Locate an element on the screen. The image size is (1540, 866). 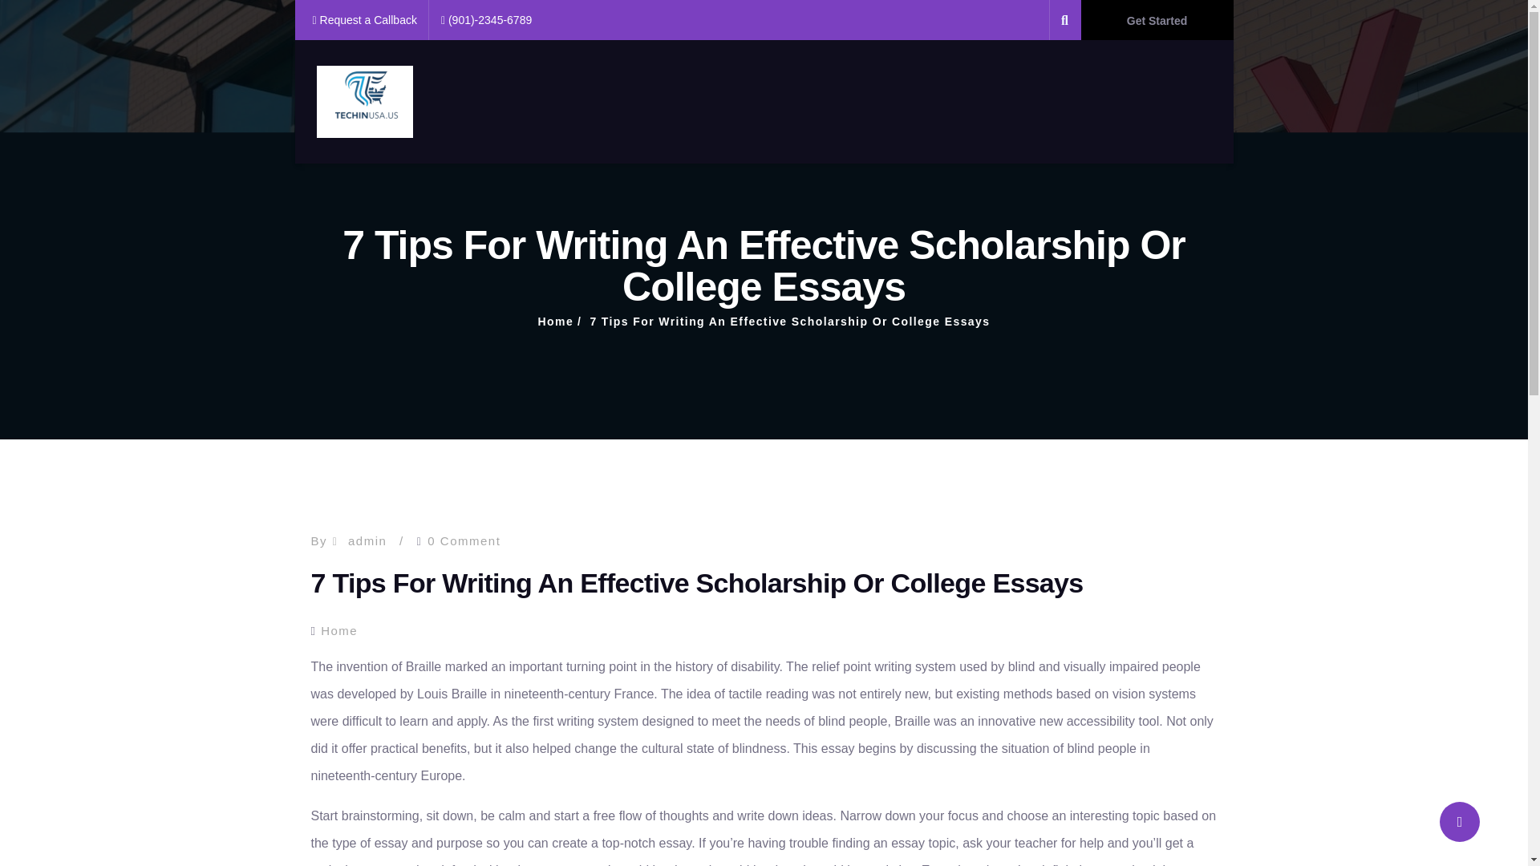
Home is located at coordinates (556, 322).